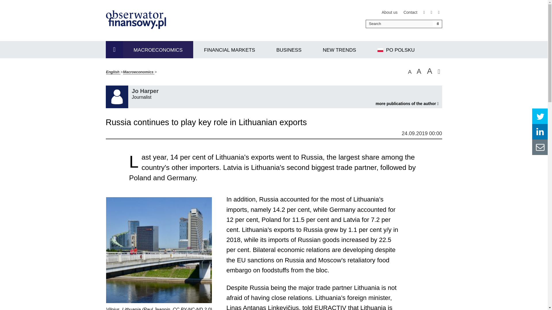 This screenshot has height=310, width=552. Describe the element at coordinates (340, 49) in the screenshot. I see `Search` at that location.